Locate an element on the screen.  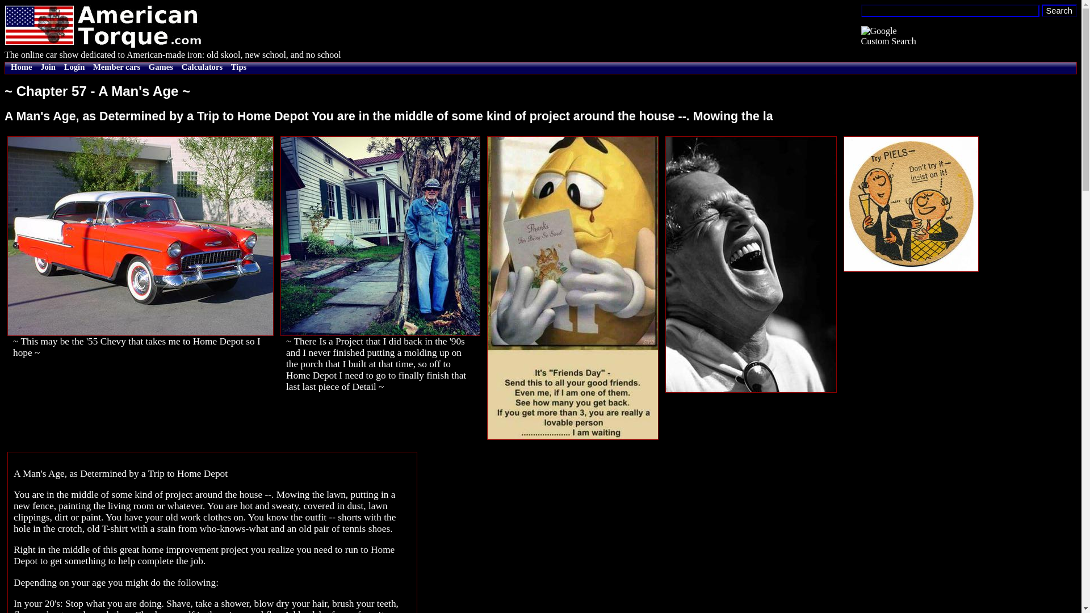
bigger photo not available is located at coordinates (140, 236).